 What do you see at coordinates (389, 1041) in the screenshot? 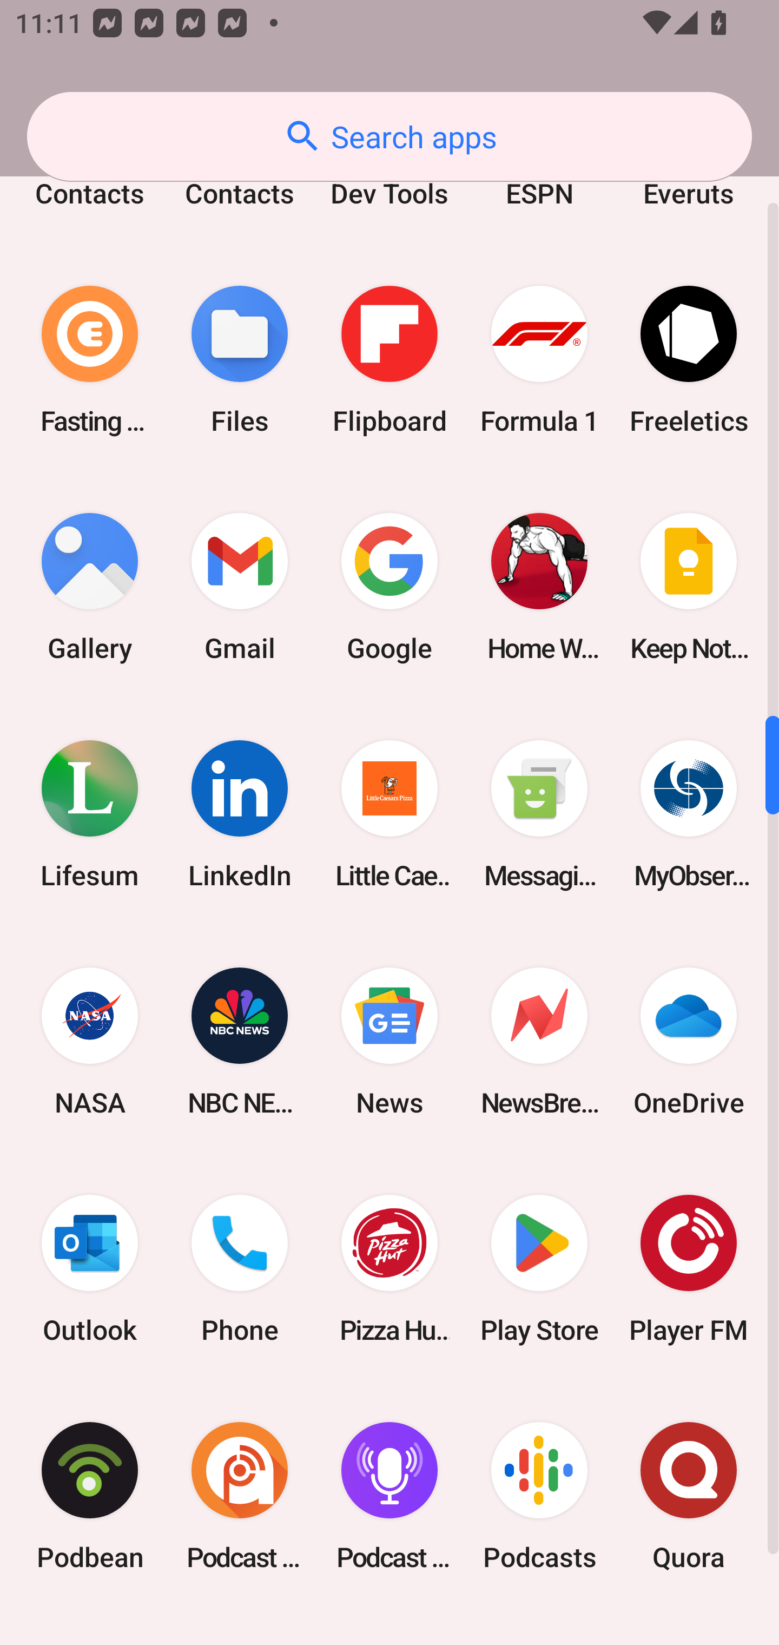
I see `News` at bounding box center [389, 1041].